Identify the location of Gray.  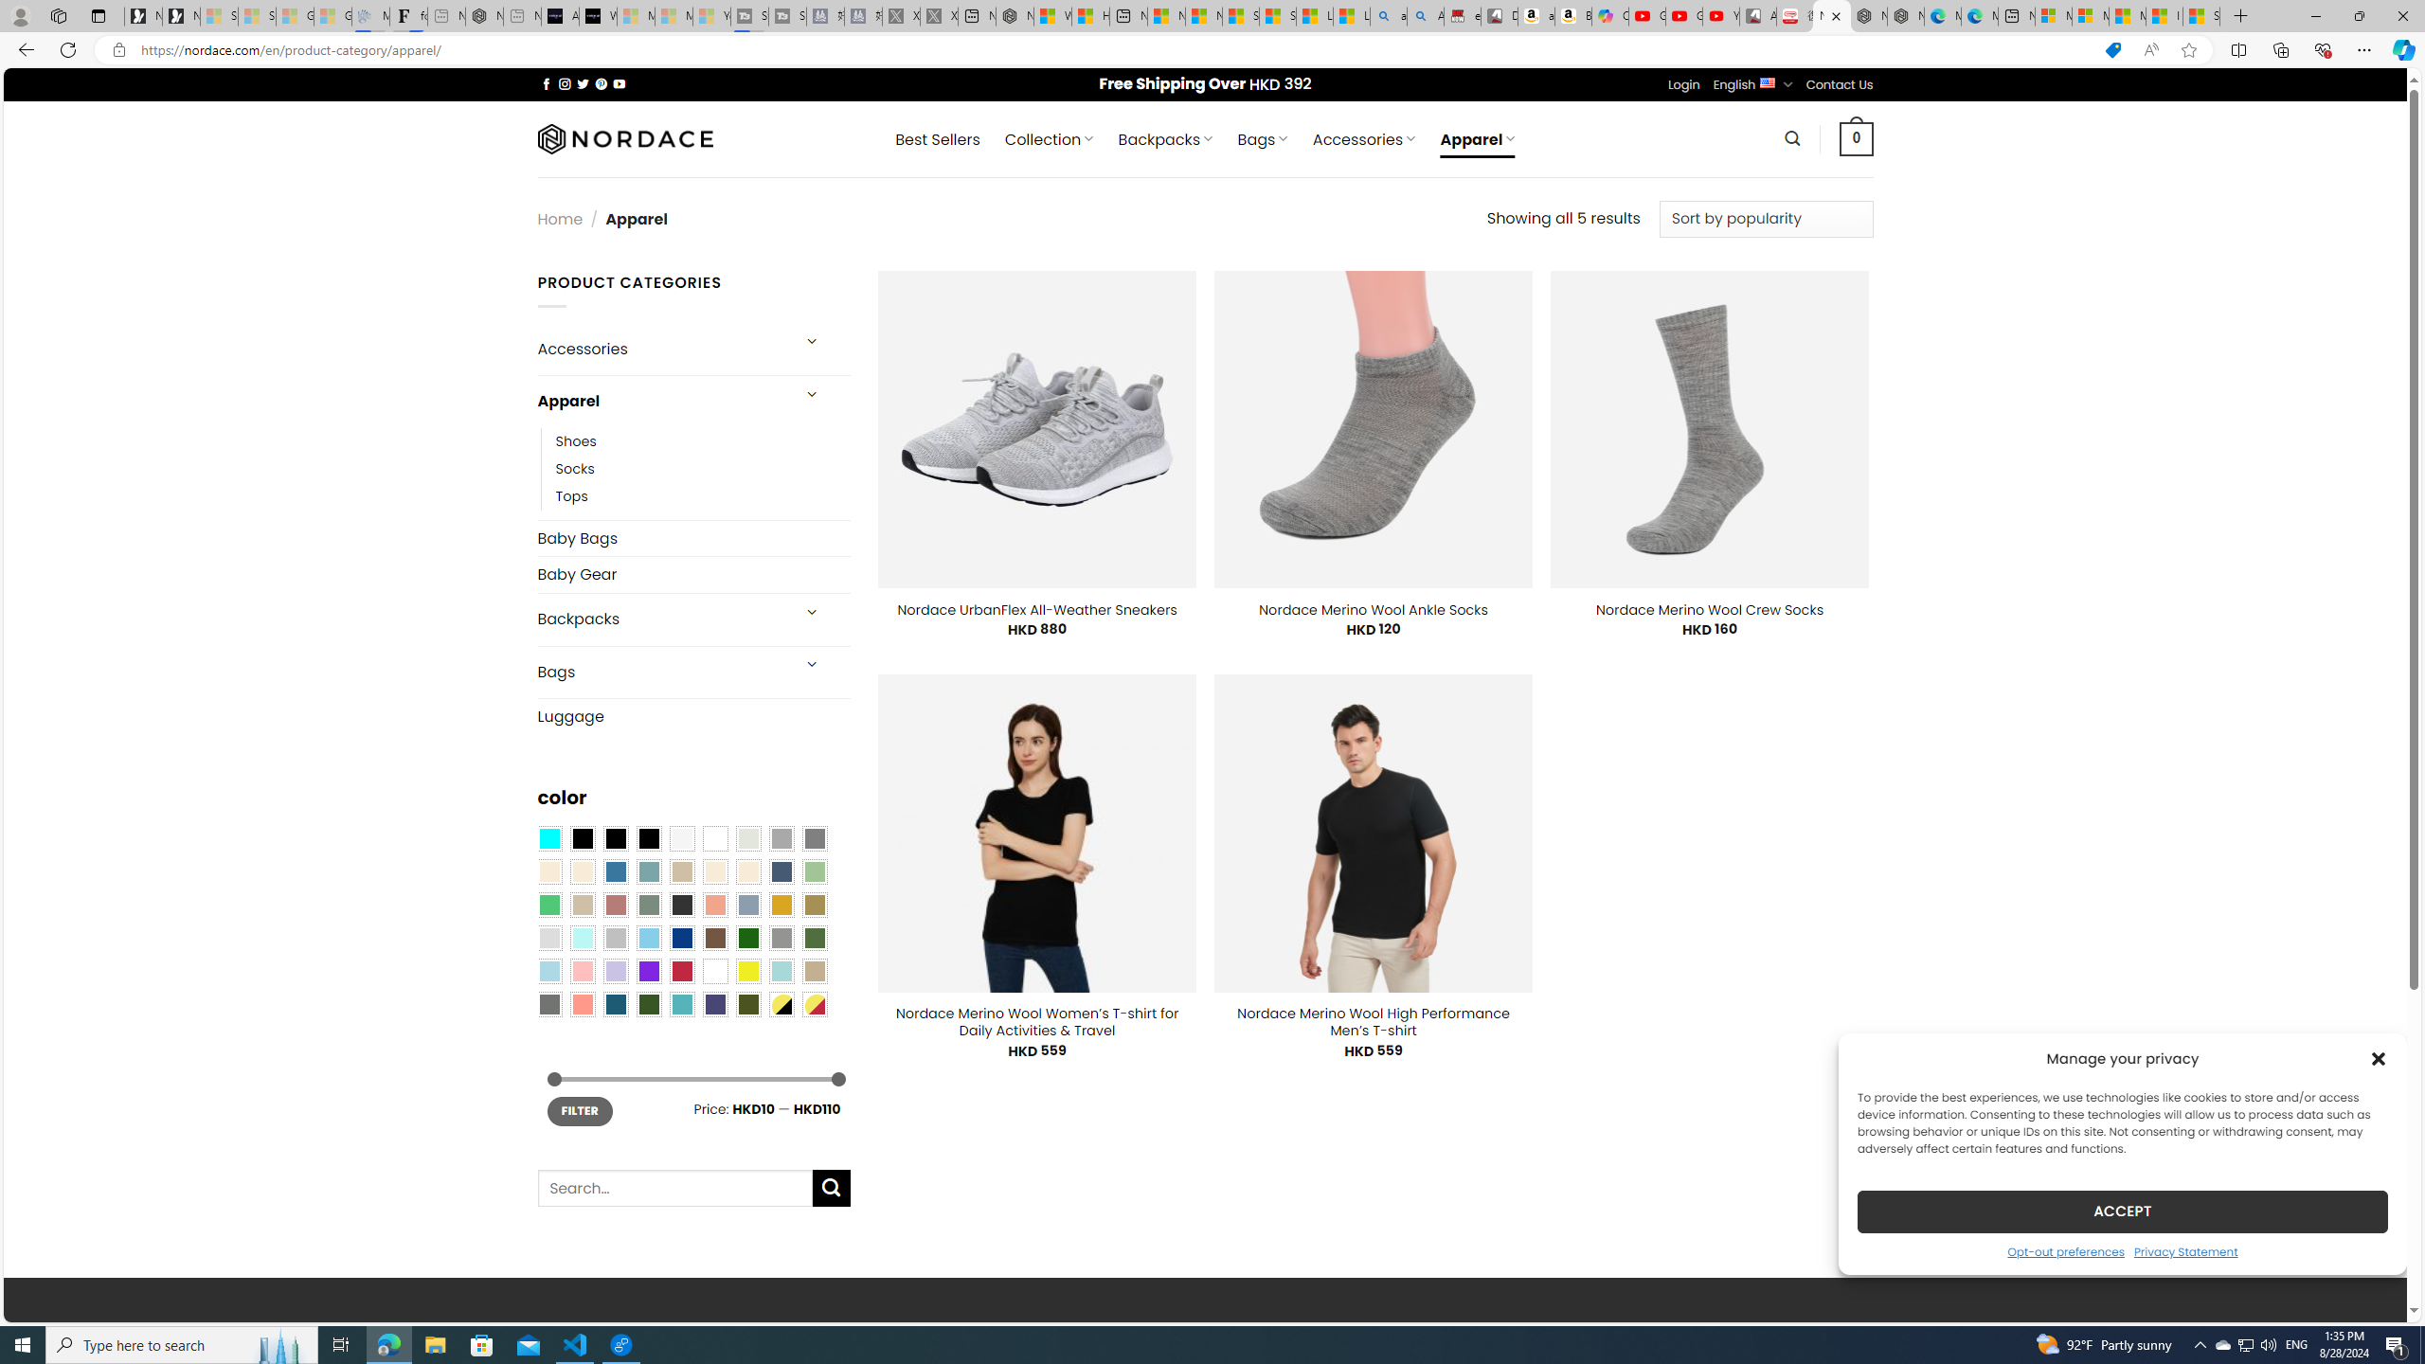
(781, 938).